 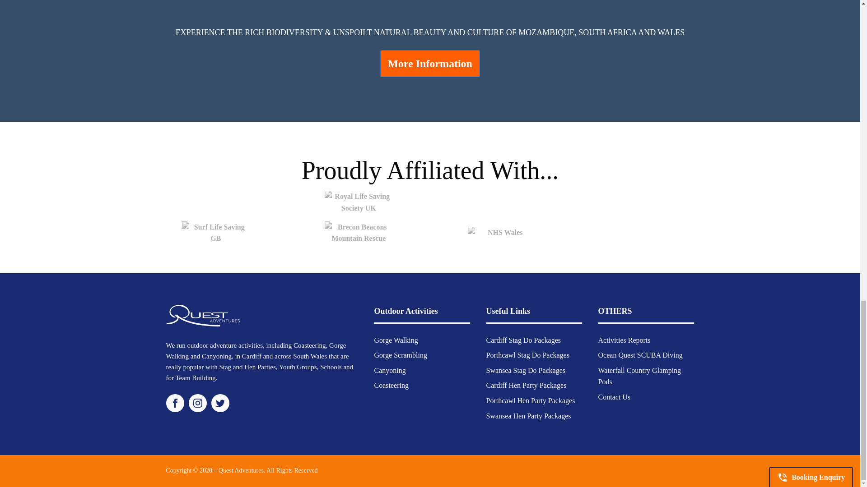 I want to click on Waterfall Country Glamping Pods, so click(x=646, y=376).